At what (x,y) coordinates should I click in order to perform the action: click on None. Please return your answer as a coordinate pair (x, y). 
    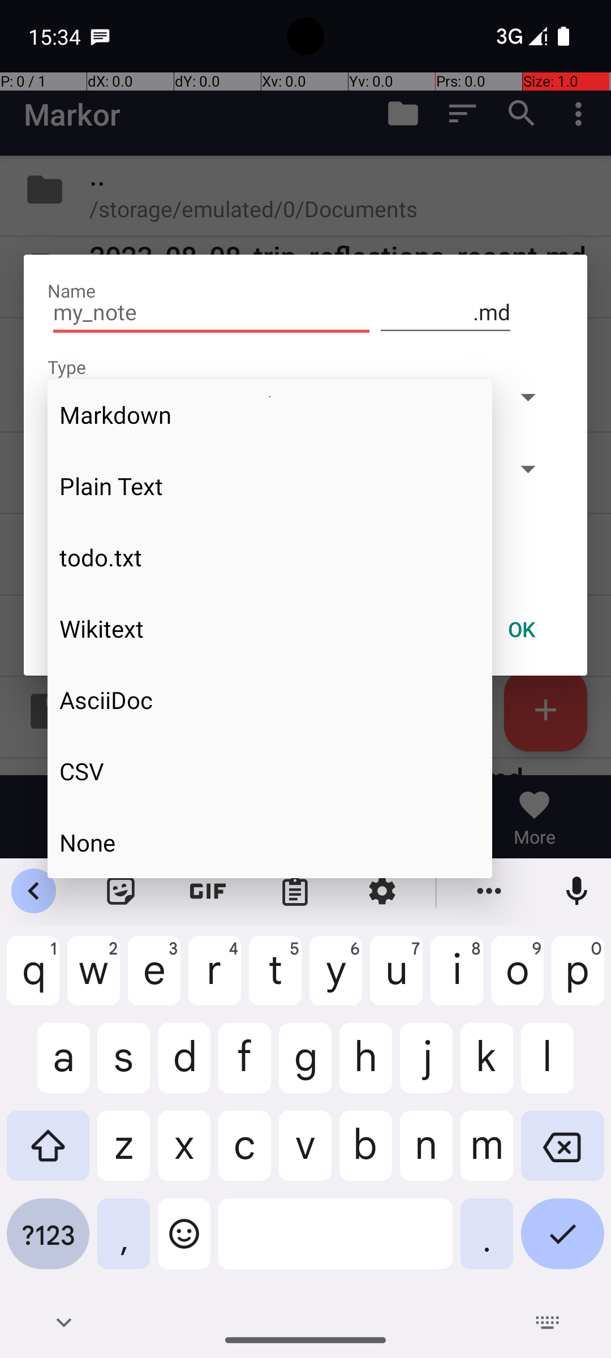
    Looking at the image, I should click on (270, 842).